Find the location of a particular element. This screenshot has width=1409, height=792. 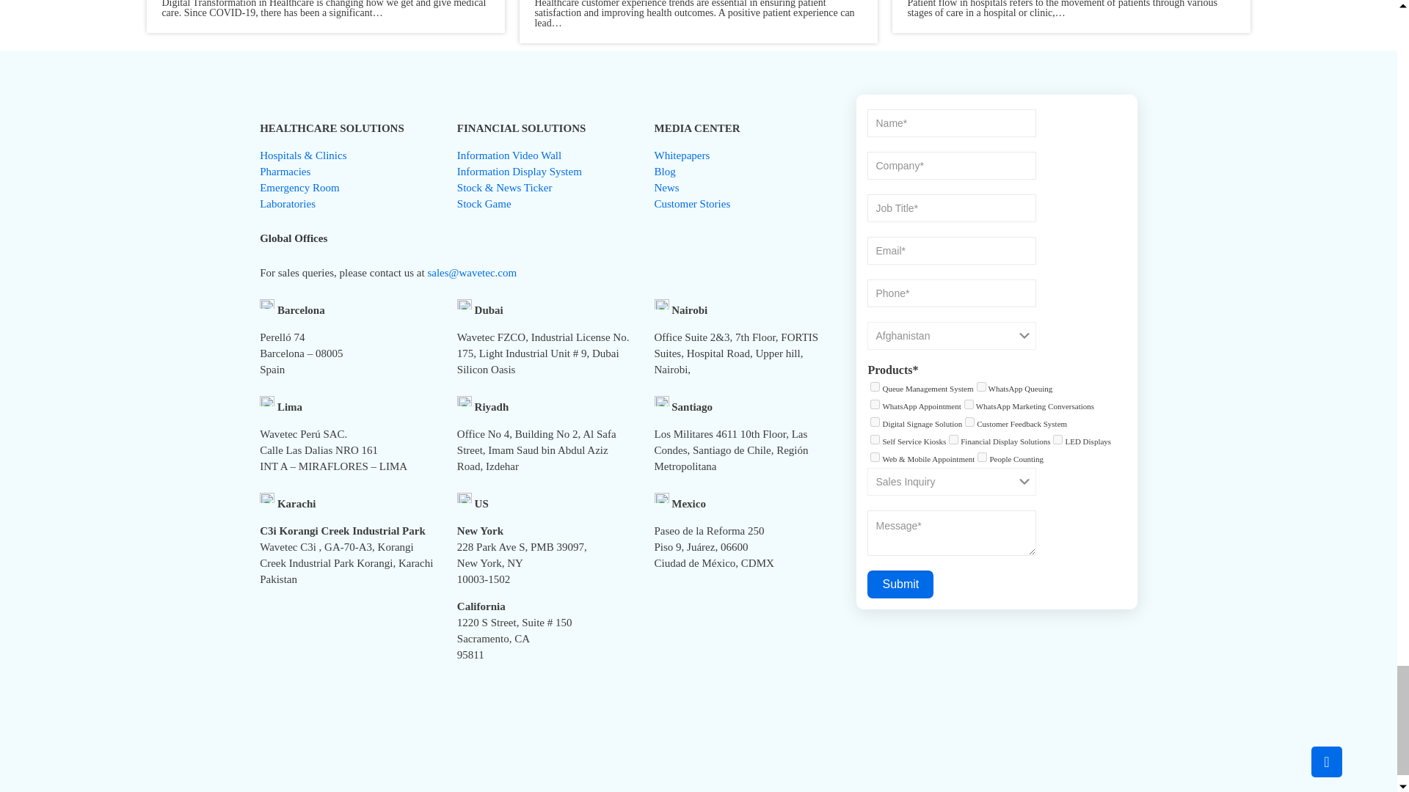

WhatsApp Queuing is located at coordinates (981, 386).